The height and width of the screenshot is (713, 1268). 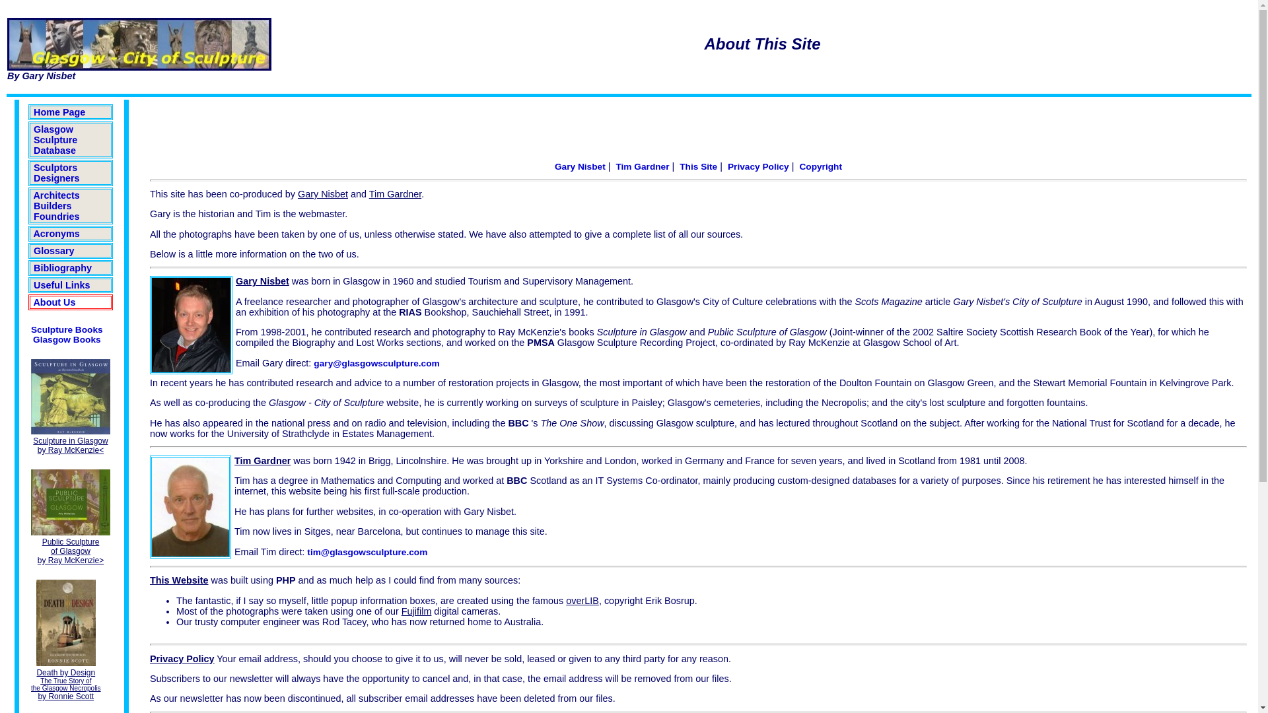 What do you see at coordinates (409, 312) in the screenshot?
I see `RIAS` at bounding box center [409, 312].